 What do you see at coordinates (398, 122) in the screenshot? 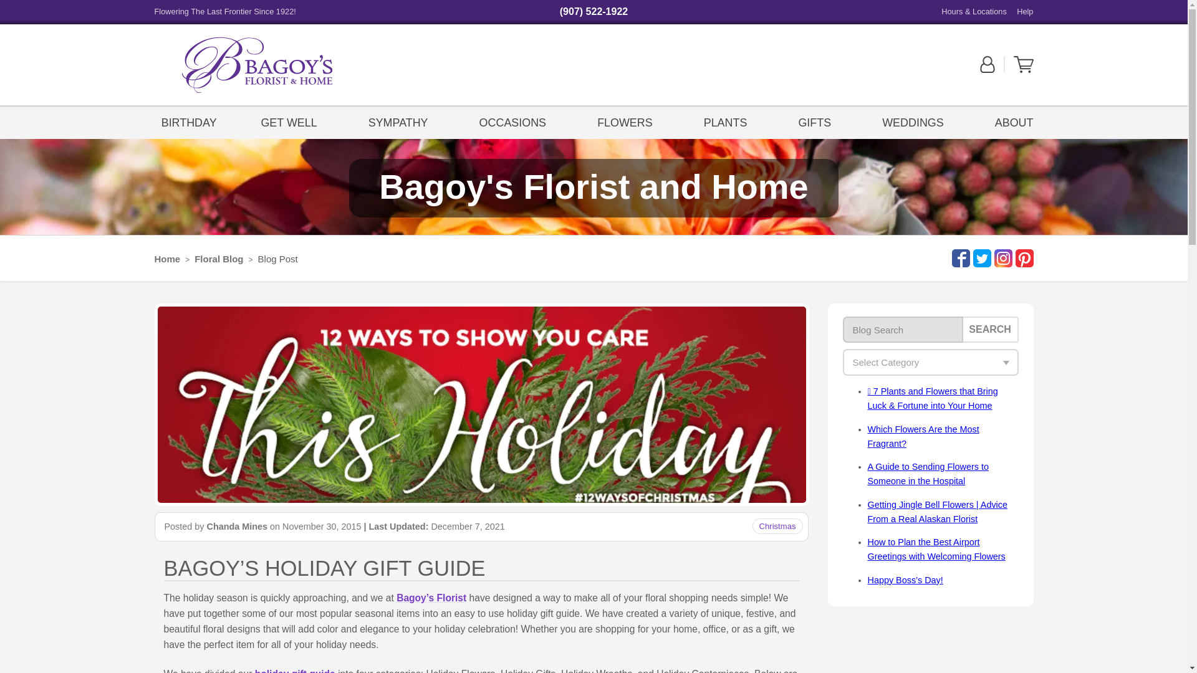
I see `SYMPATHY` at bounding box center [398, 122].